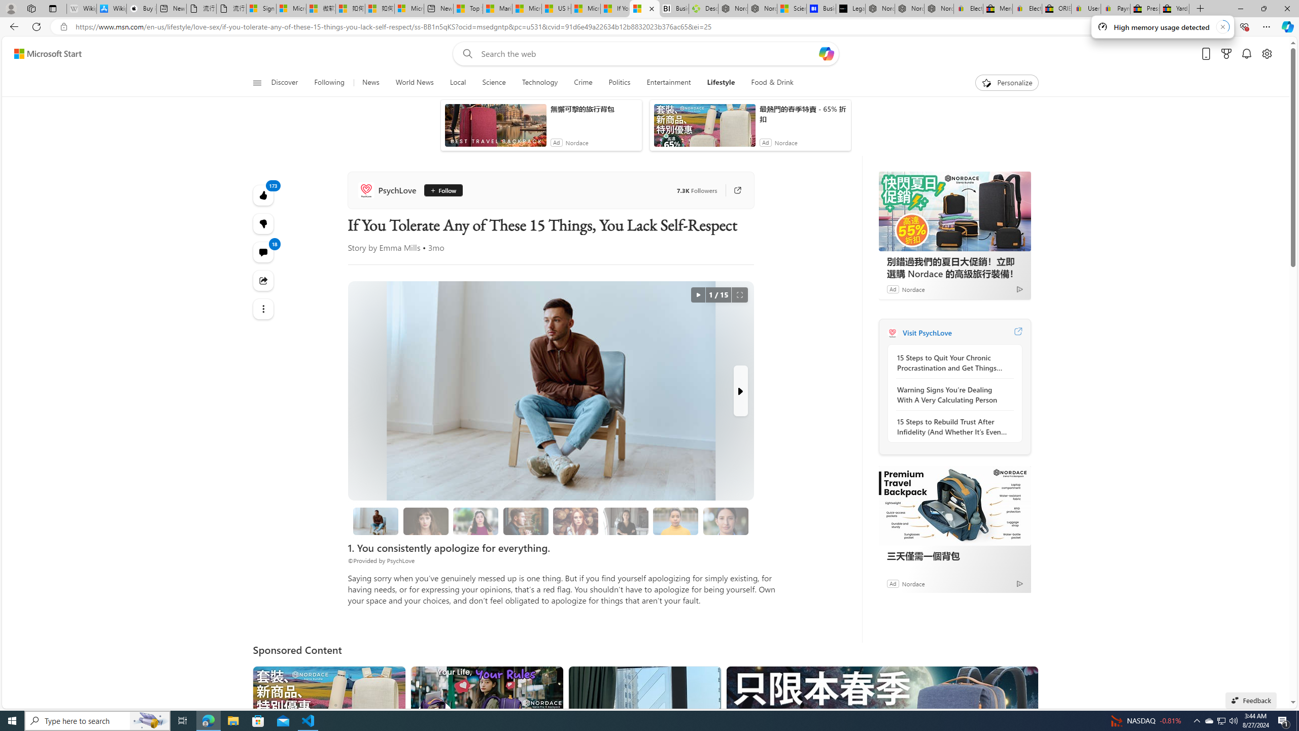 This screenshot has width=1299, height=731. Describe the element at coordinates (704, 129) in the screenshot. I see `anim-content` at that location.